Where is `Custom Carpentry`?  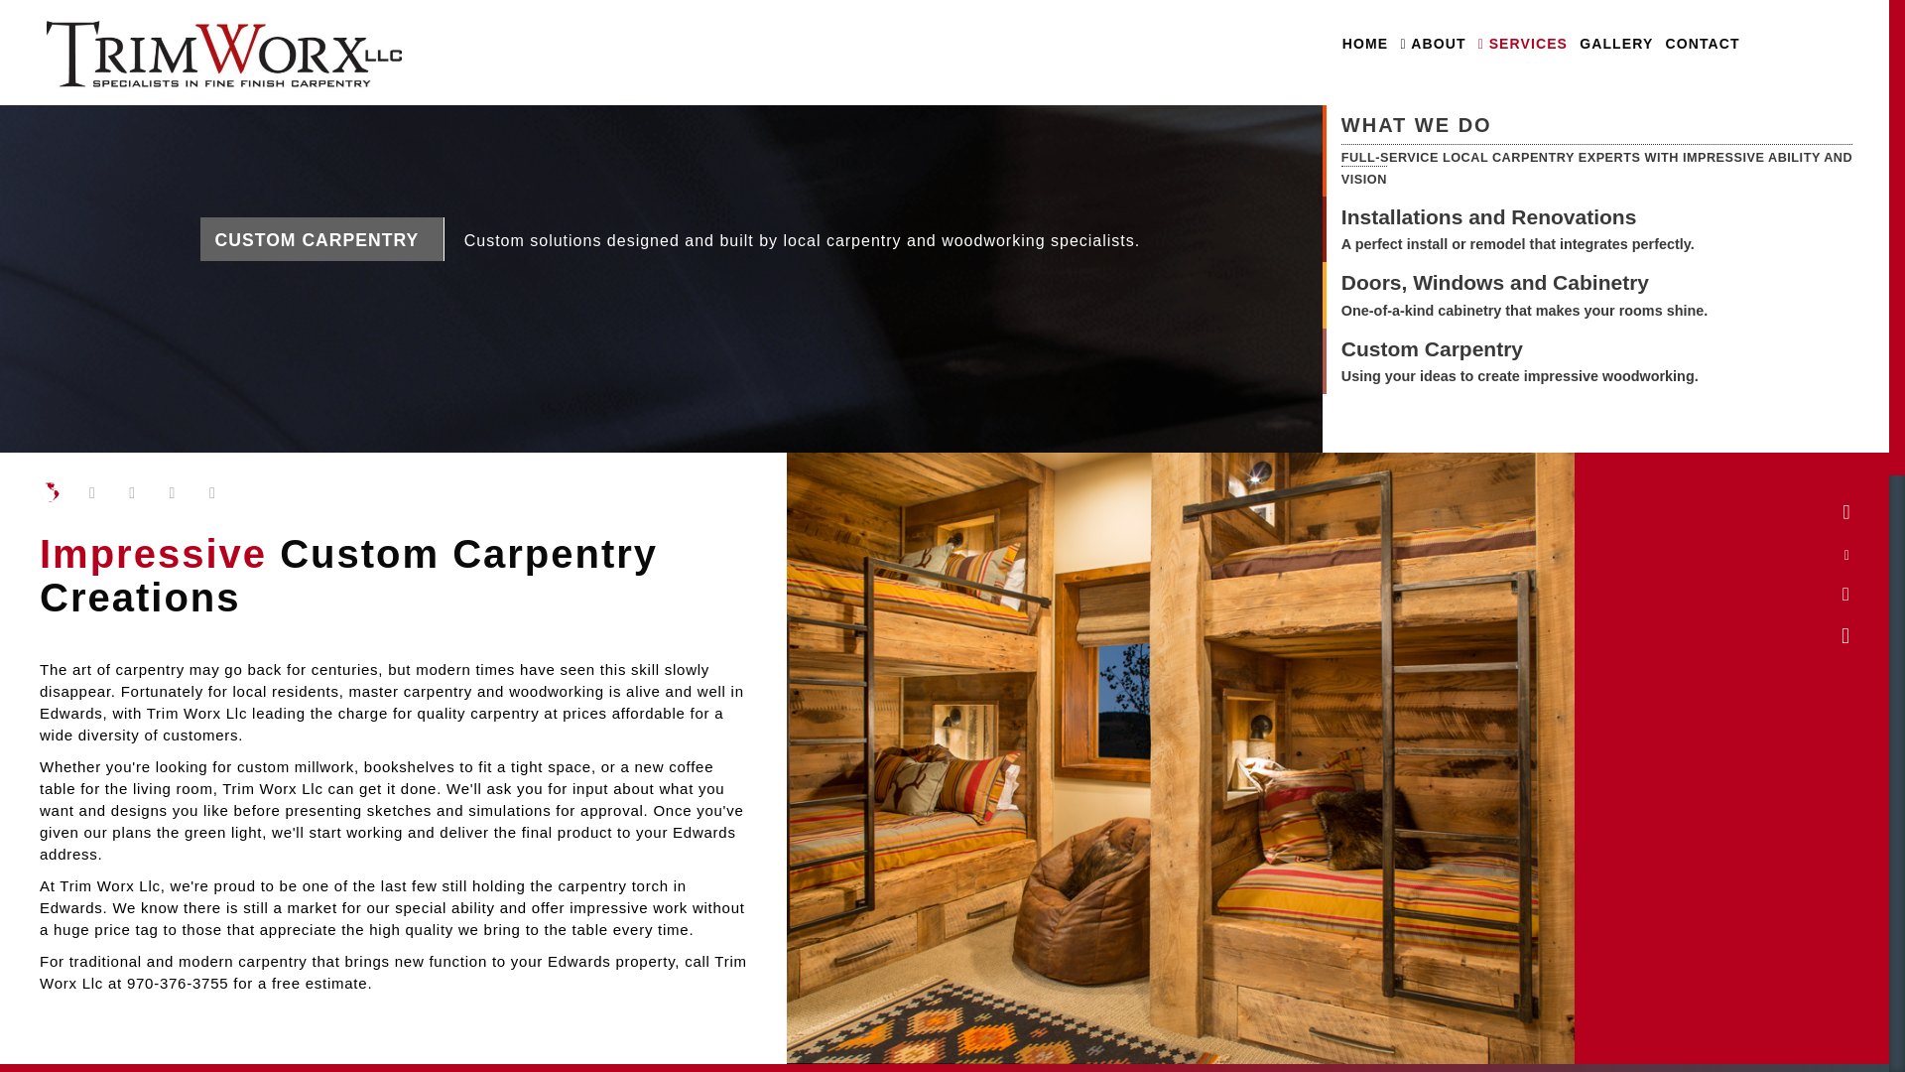 Custom Carpentry is located at coordinates (1520, 349).